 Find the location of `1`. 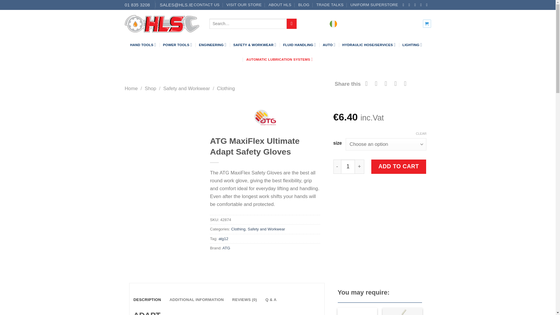

1 is located at coordinates (348, 166).